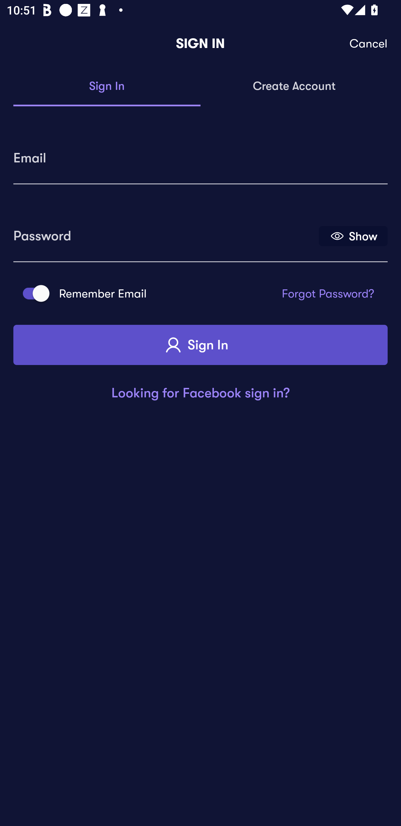 This screenshot has height=826, width=401. Describe the element at coordinates (107, 87) in the screenshot. I see `Sign In` at that location.